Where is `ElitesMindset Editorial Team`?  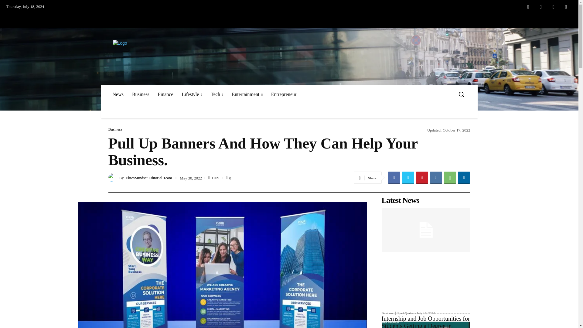
ElitesMindset Editorial Team is located at coordinates (113, 178).